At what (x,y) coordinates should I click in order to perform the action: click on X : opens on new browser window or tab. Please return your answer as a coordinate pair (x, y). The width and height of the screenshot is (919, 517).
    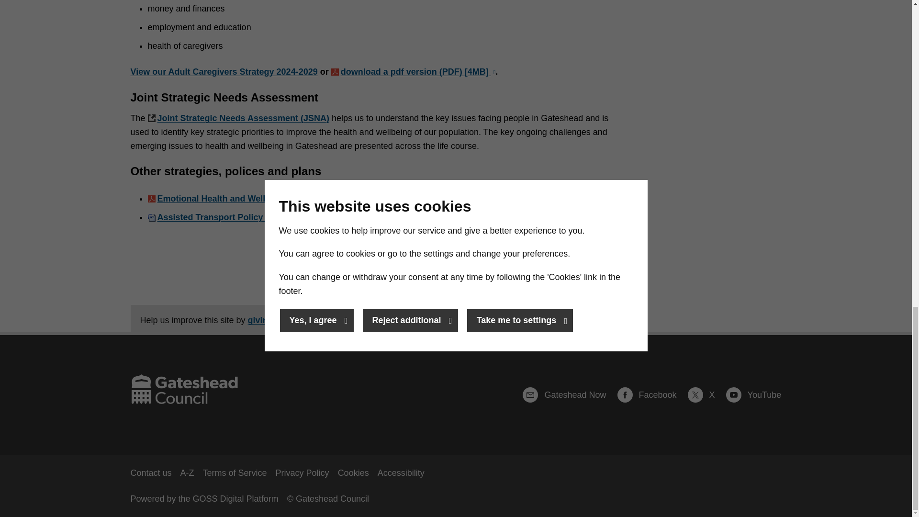
    Looking at the image, I should click on (706, 395).